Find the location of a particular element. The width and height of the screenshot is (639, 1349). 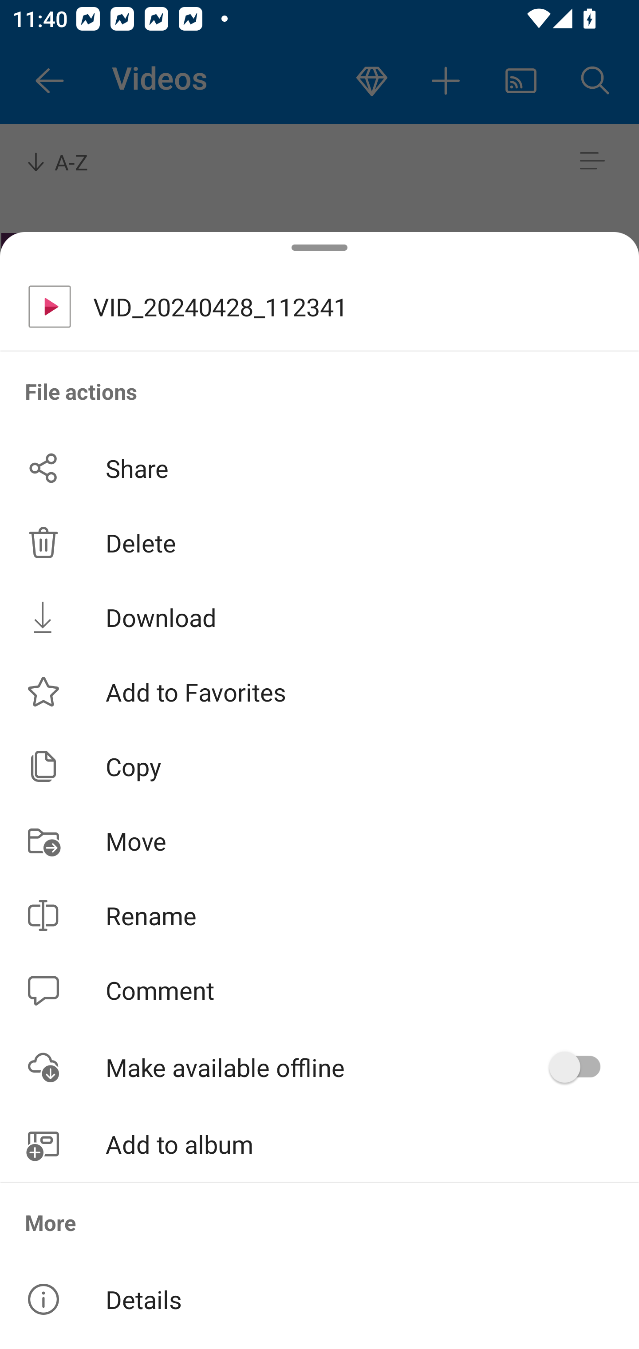

Move button Move is located at coordinates (319, 841).